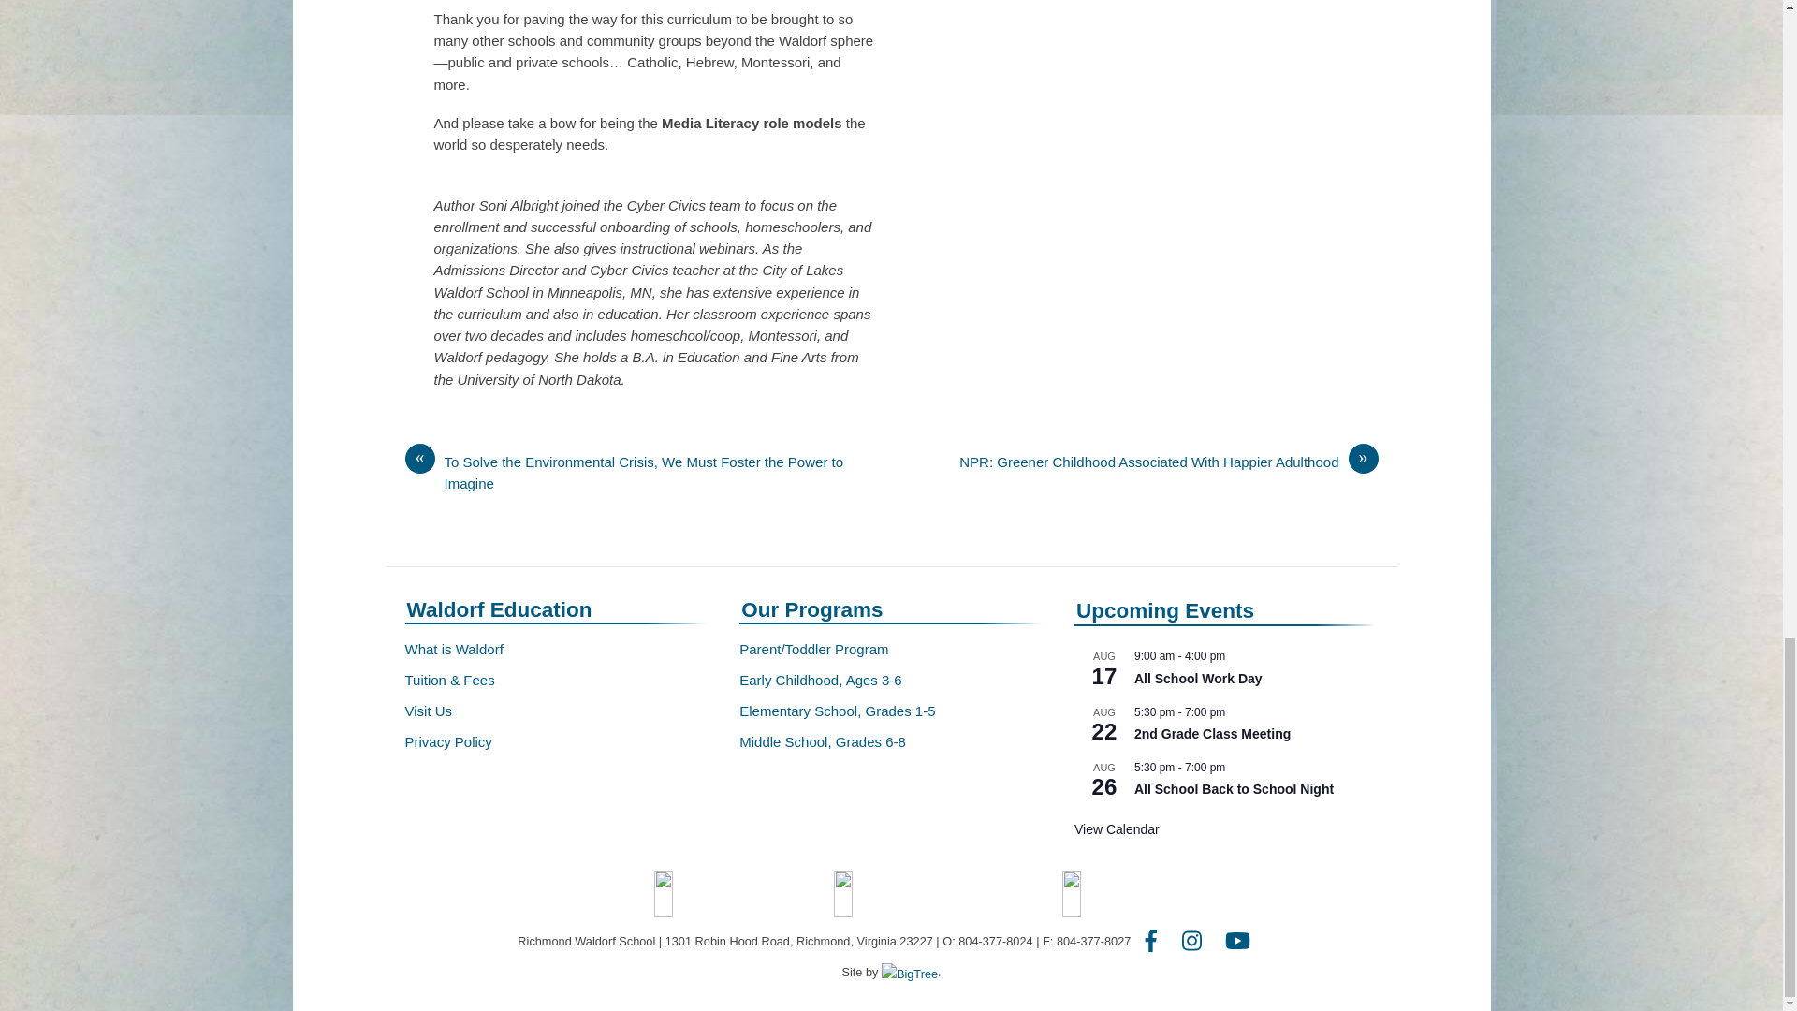  I want to click on View more events., so click(1117, 829).